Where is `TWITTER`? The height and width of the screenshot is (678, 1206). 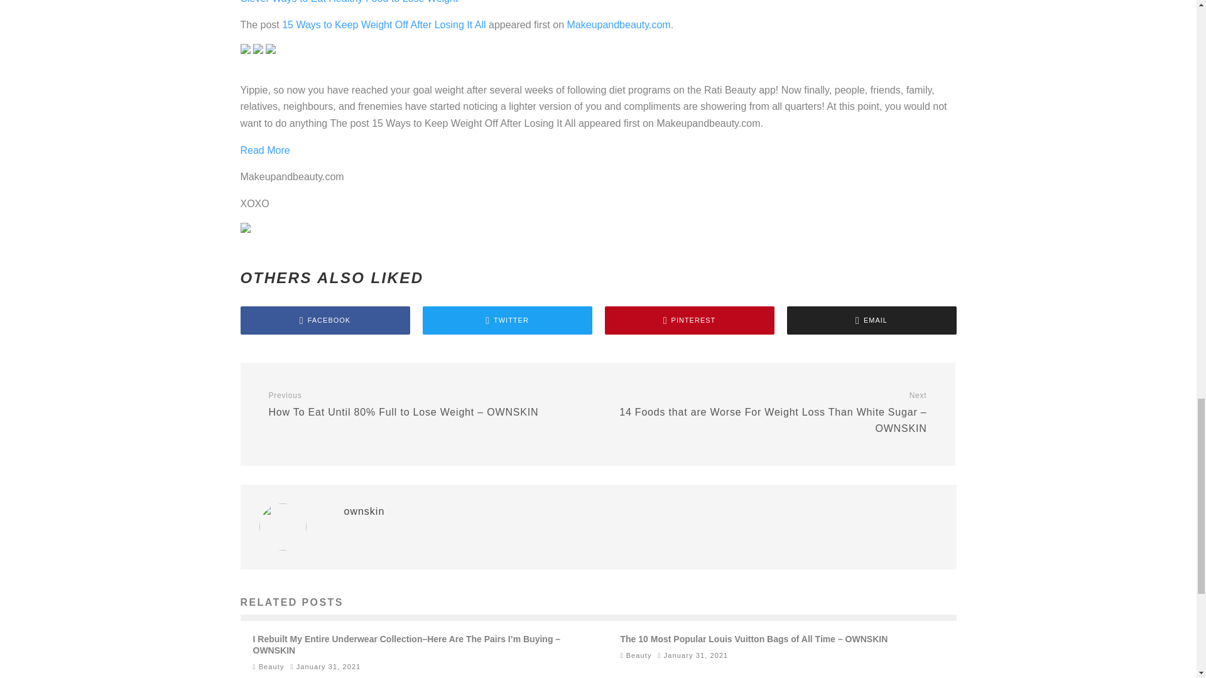
TWITTER is located at coordinates (507, 320).